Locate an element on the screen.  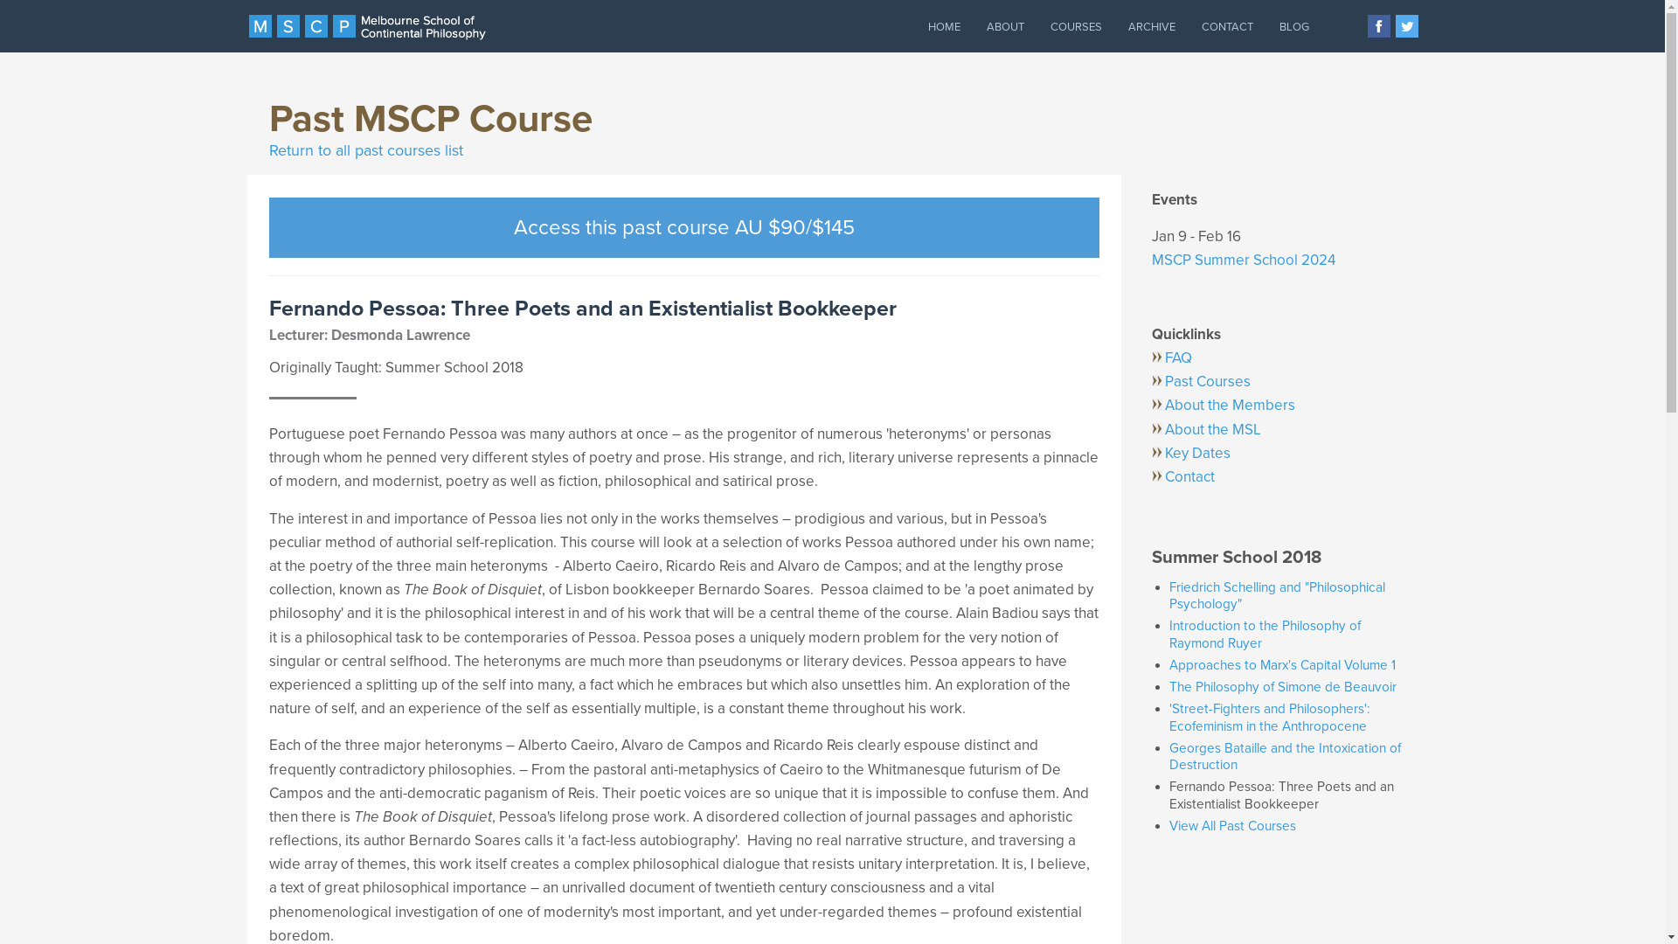
MSCP on Facebook is located at coordinates (1378, 24).